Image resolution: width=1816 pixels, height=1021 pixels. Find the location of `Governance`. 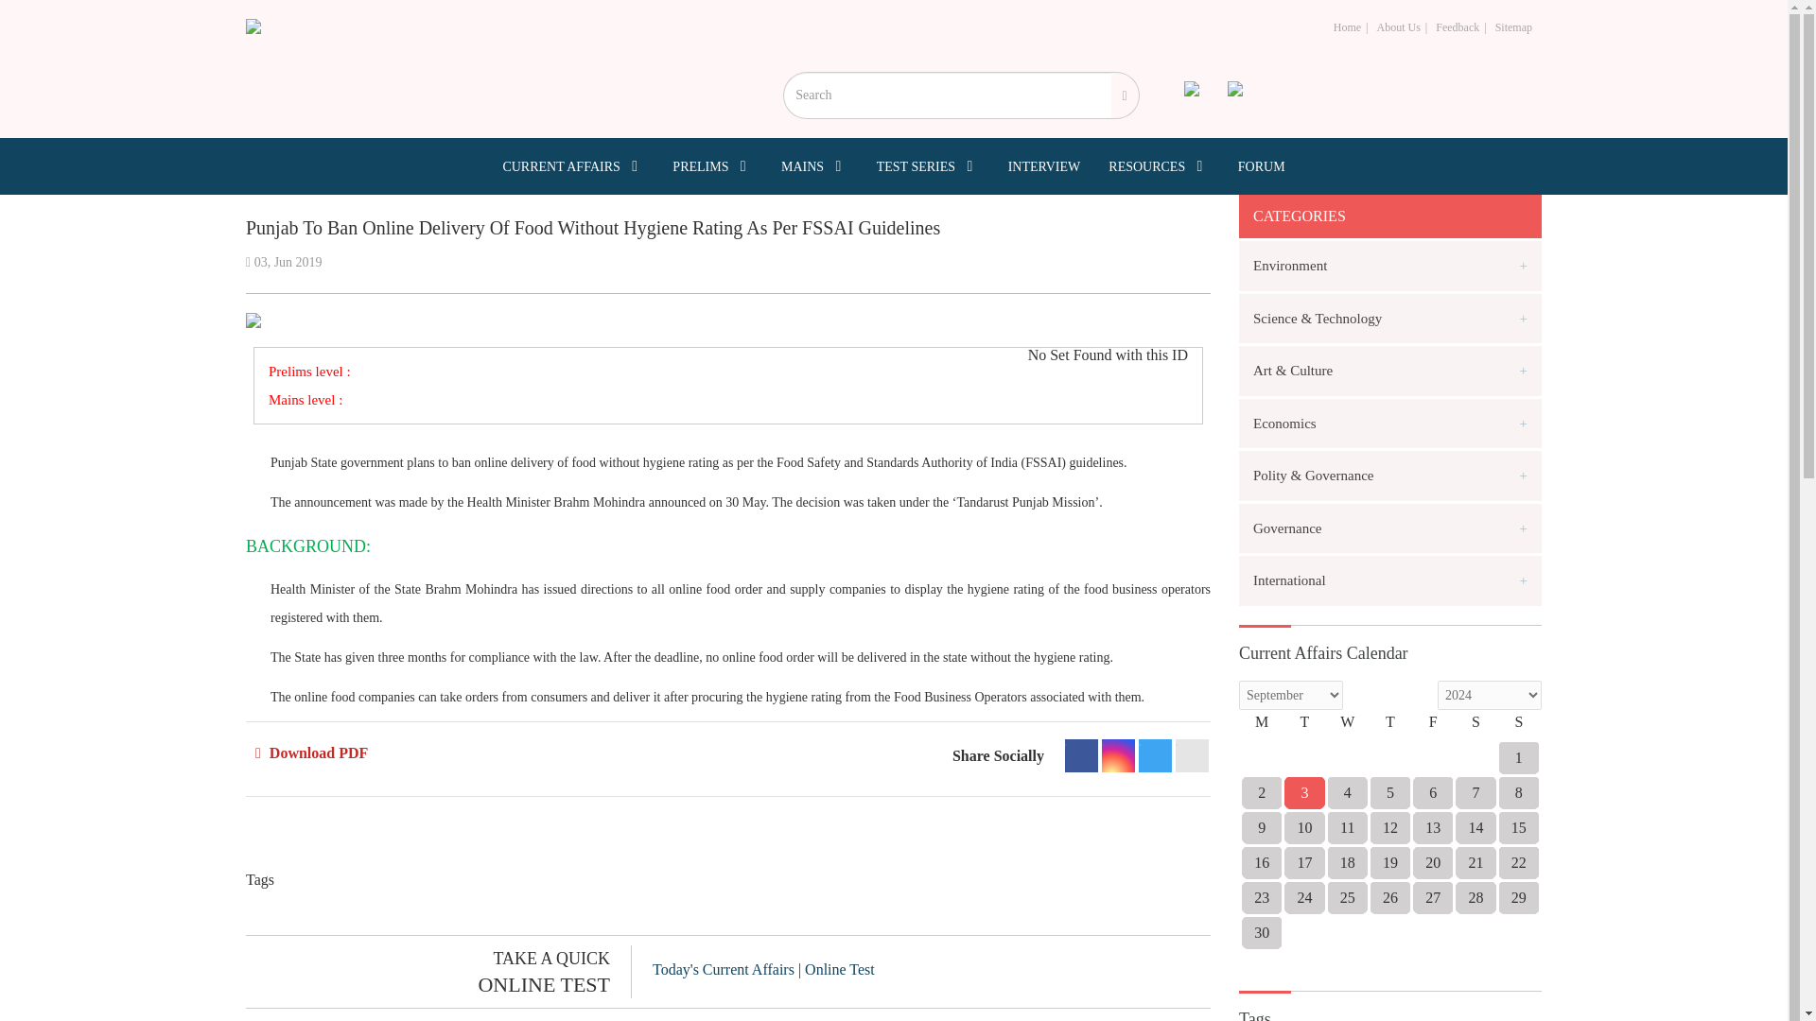

Governance is located at coordinates (1390, 528).